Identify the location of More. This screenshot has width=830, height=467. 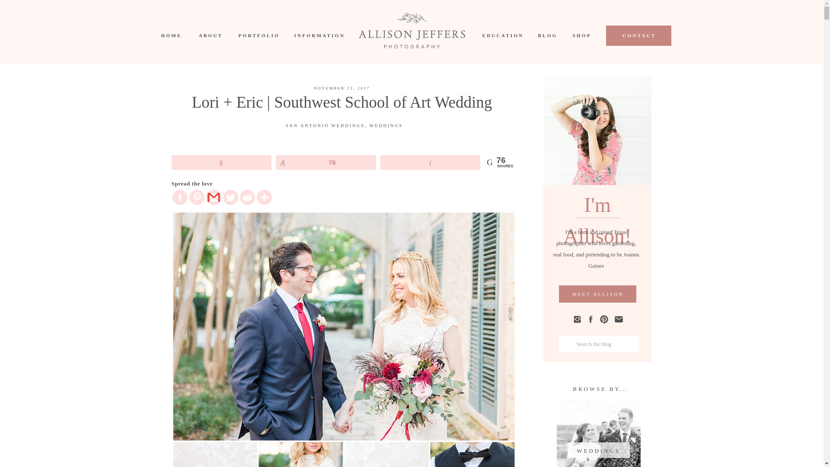
(264, 197).